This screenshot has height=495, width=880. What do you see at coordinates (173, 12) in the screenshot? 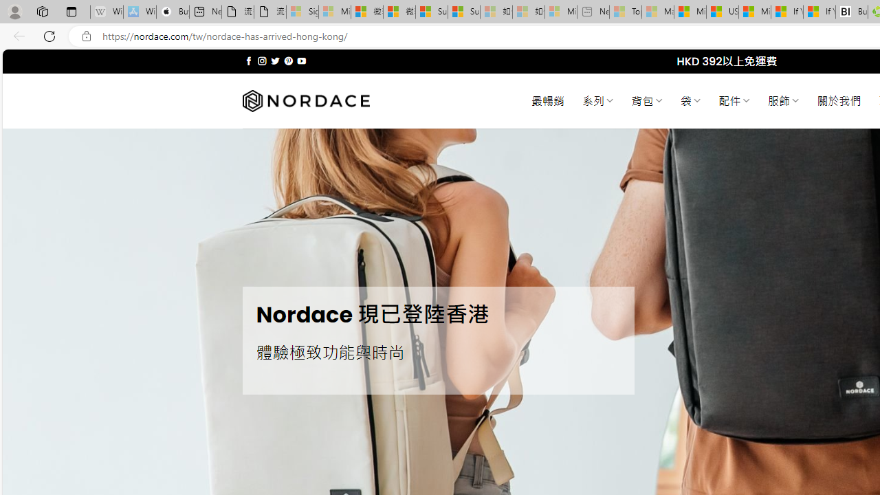
I see `Buy iPad - Apple` at bounding box center [173, 12].